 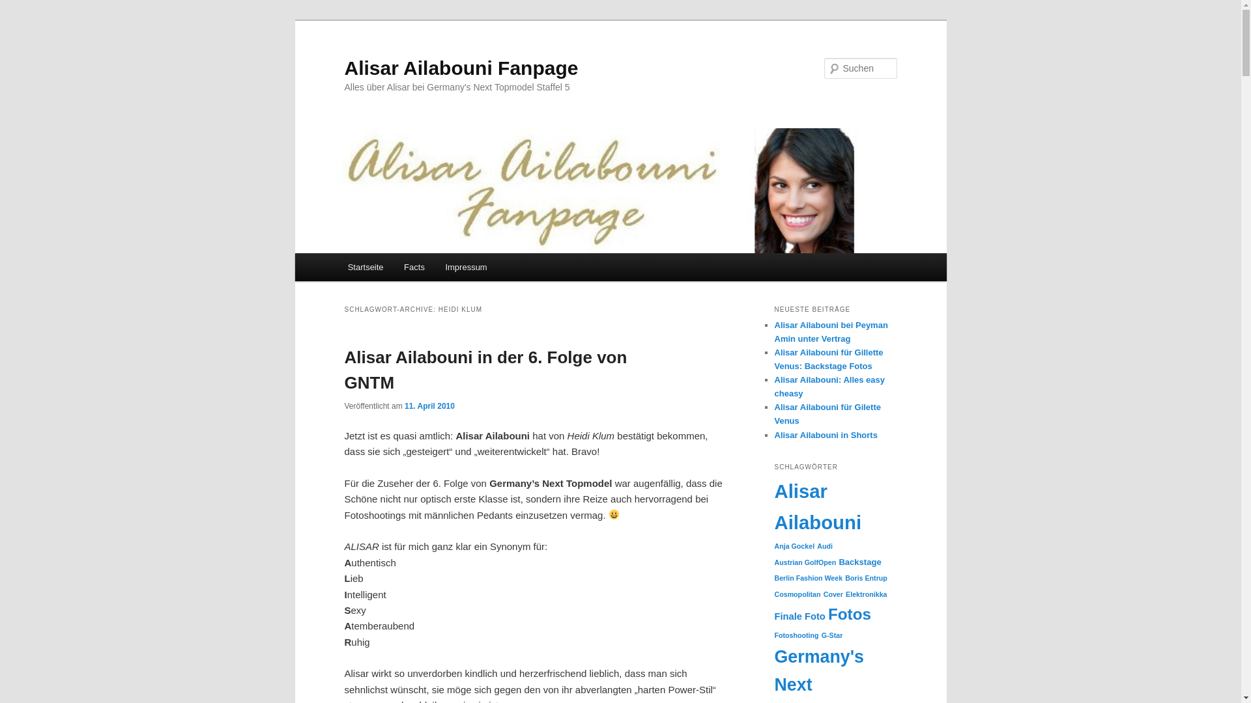 What do you see at coordinates (22, 8) in the screenshot?
I see `Suchen` at bounding box center [22, 8].